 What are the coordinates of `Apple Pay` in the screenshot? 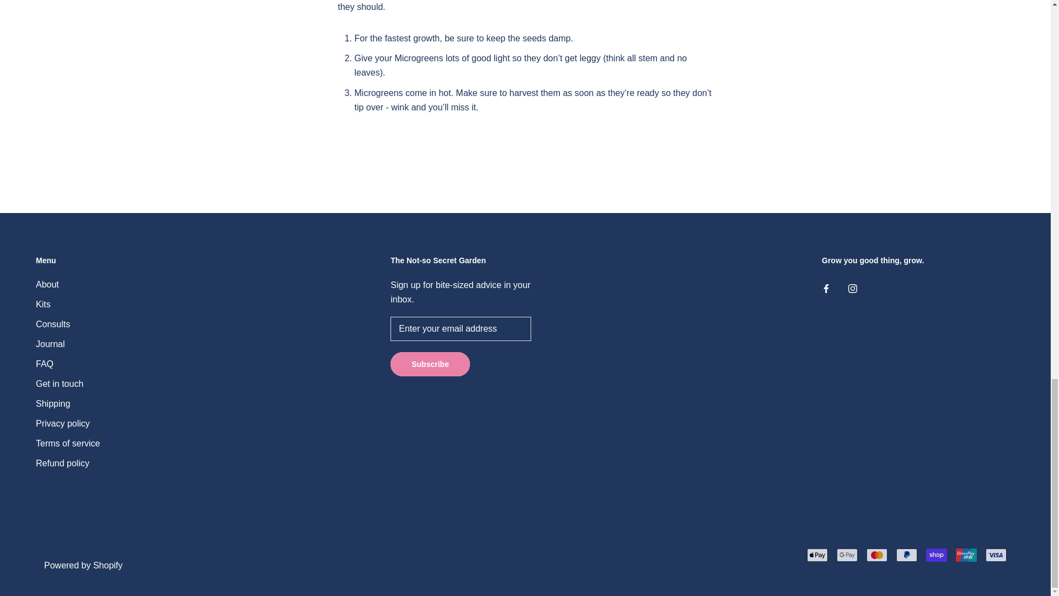 It's located at (817, 555).